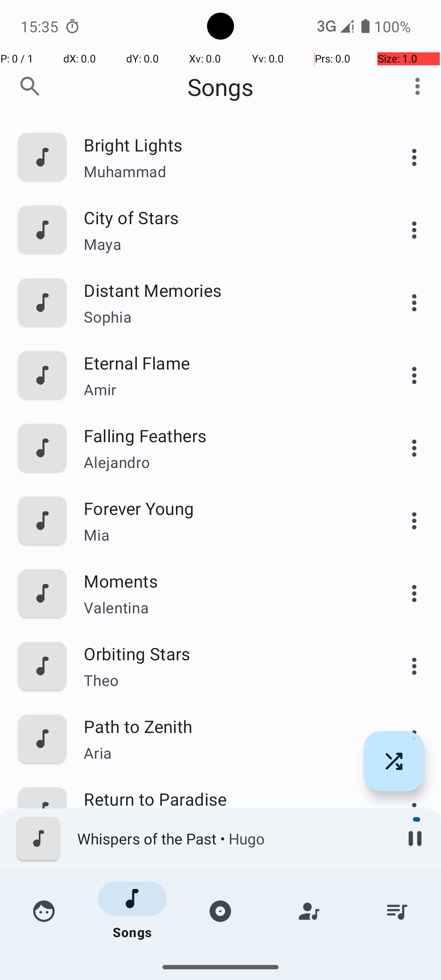 The image size is (441, 980). Describe the element at coordinates (233, 839) in the screenshot. I see `Whispers of the Past • Hugo` at that location.